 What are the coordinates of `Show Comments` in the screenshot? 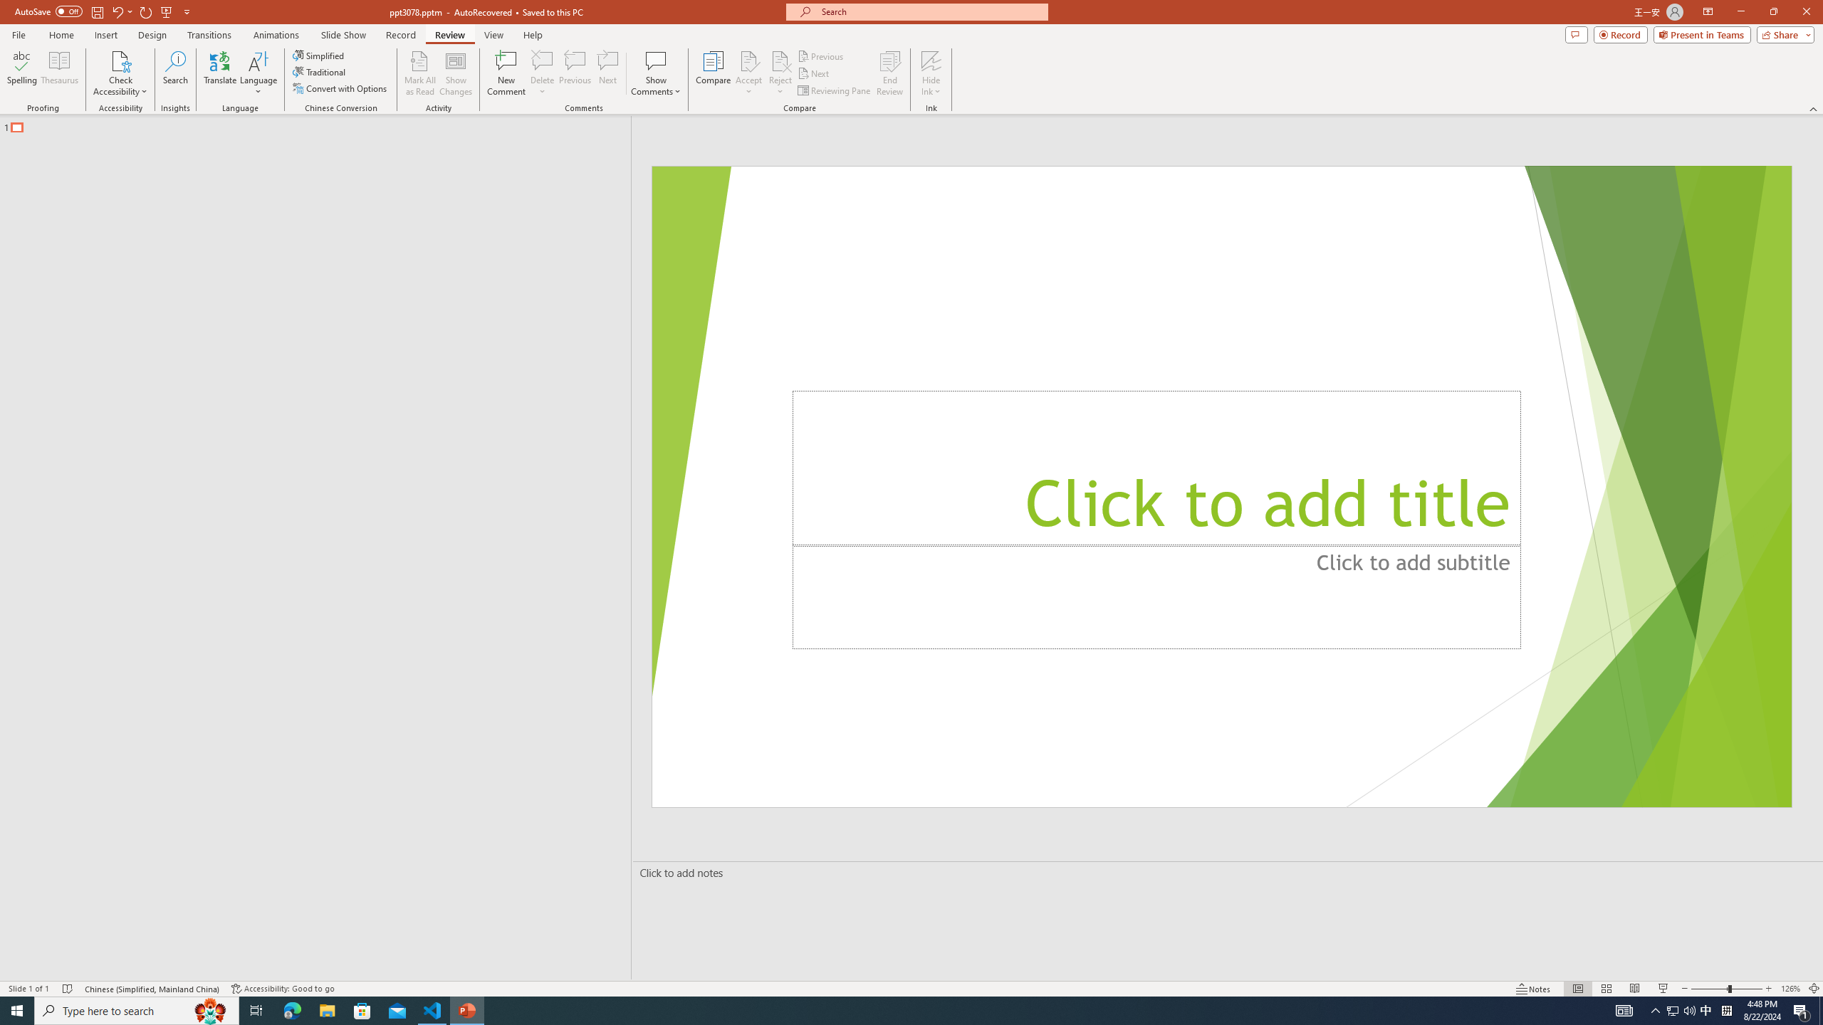 It's located at (657, 73).